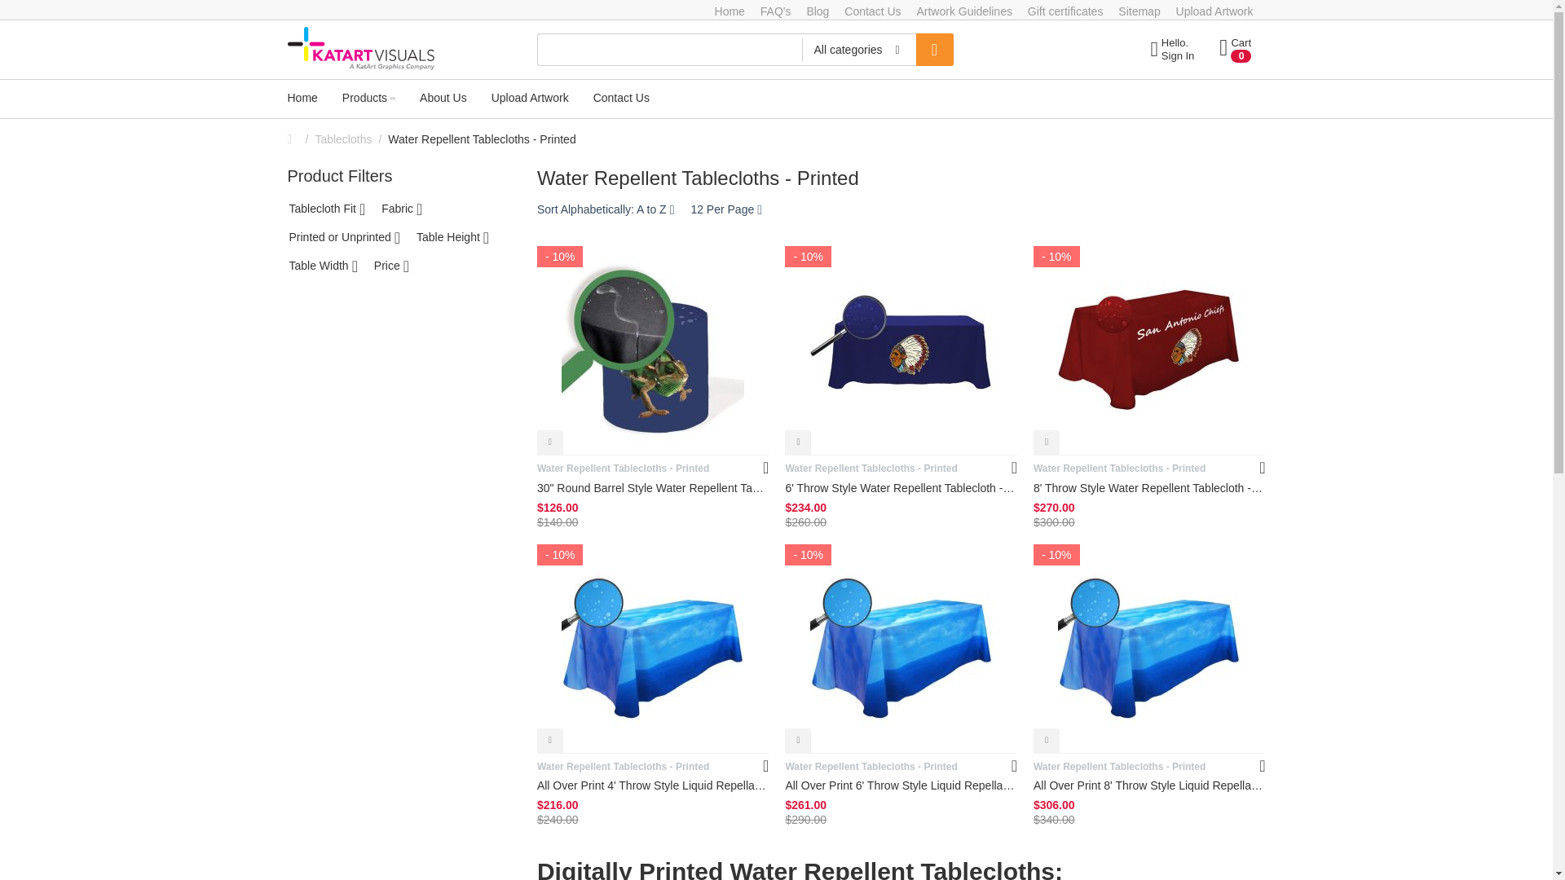 The height and width of the screenshot is (880, 1565). What do you see at coordinates (1065, 11) in the screenshot?
I see `Sitemap` at bounding box center [1065, 11].